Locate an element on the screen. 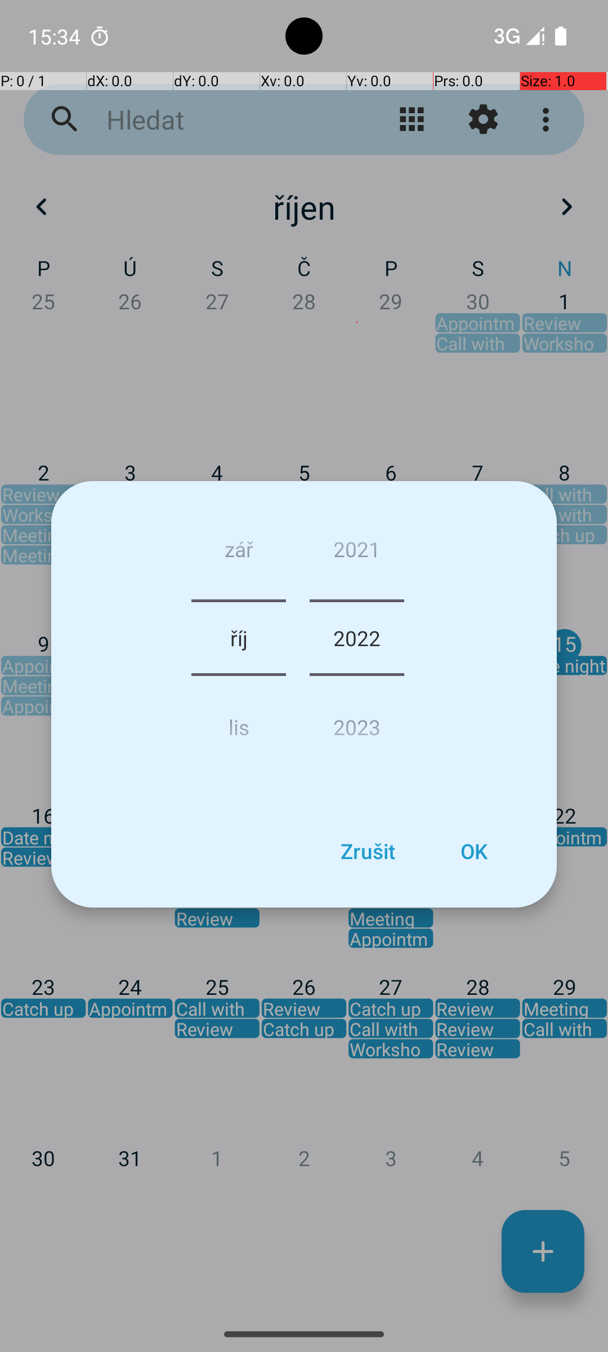 Image resolution: width=608 pixels, height=1352 pixels. zář is located at coordinates (239, 553).